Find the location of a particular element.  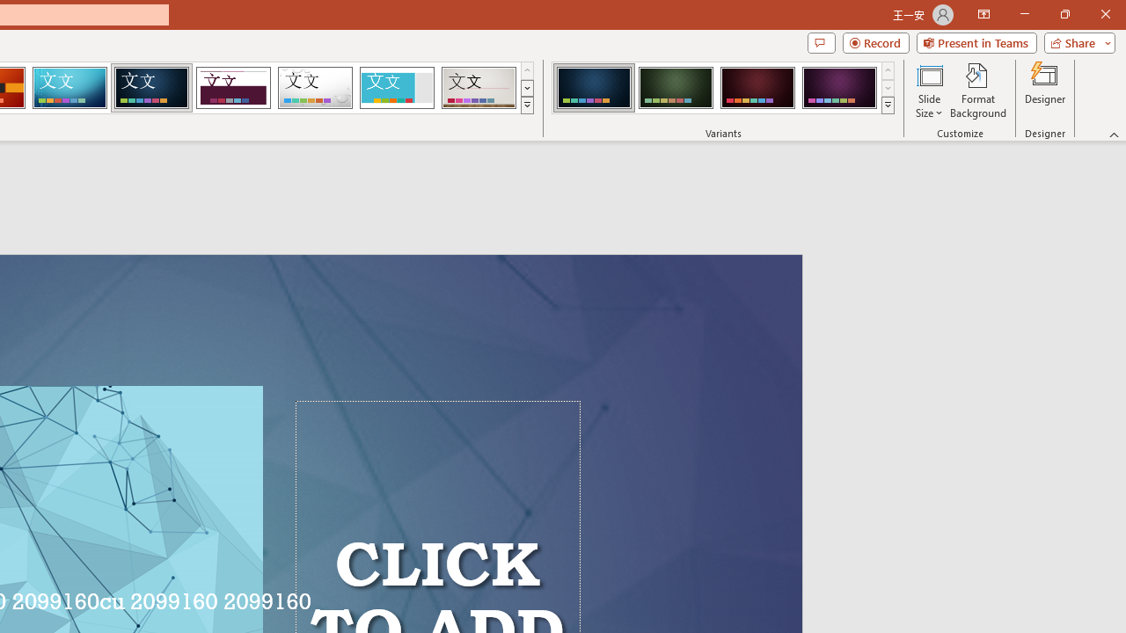

Damask Variant 2 is located at coordinates (676, 88).